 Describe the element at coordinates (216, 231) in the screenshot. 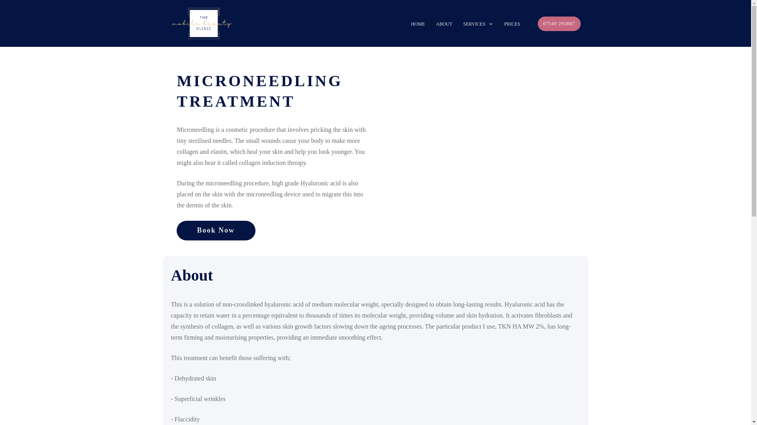

I see `Book Now` at that location.